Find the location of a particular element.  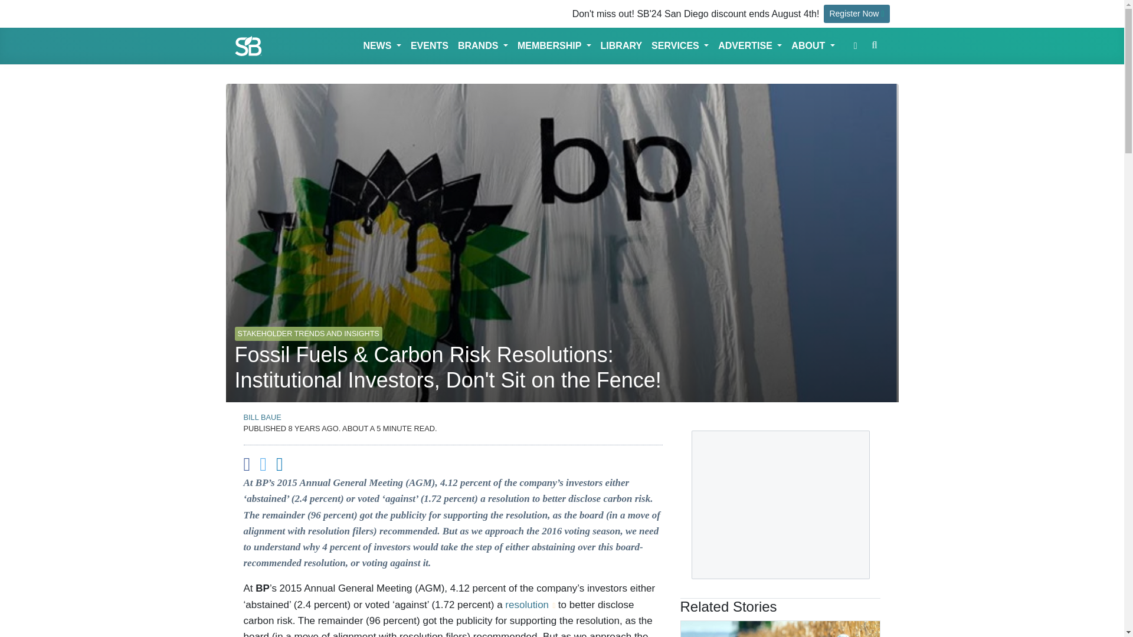

STAKEHOLDER TRENDS AND INSIGHTS is located at coordinates (308, 328).